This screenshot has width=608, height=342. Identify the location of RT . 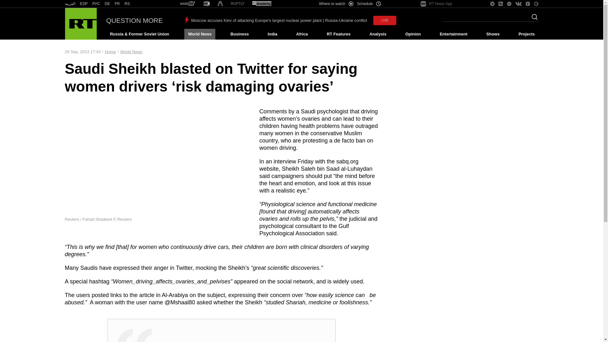
(206, 4).